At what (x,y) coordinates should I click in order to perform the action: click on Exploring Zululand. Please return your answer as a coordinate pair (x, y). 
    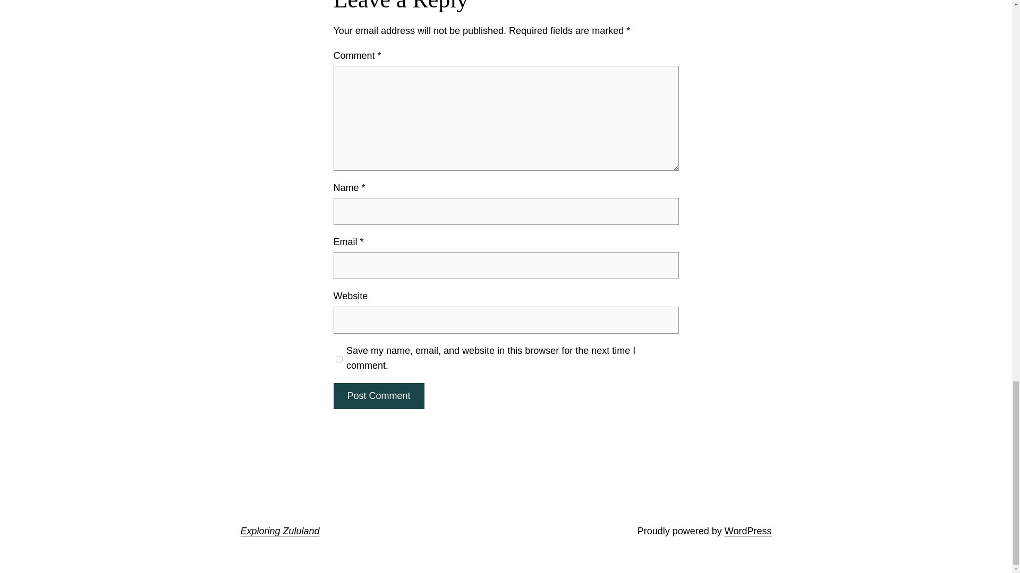
    Looking at the image, I should click on (279, 531).